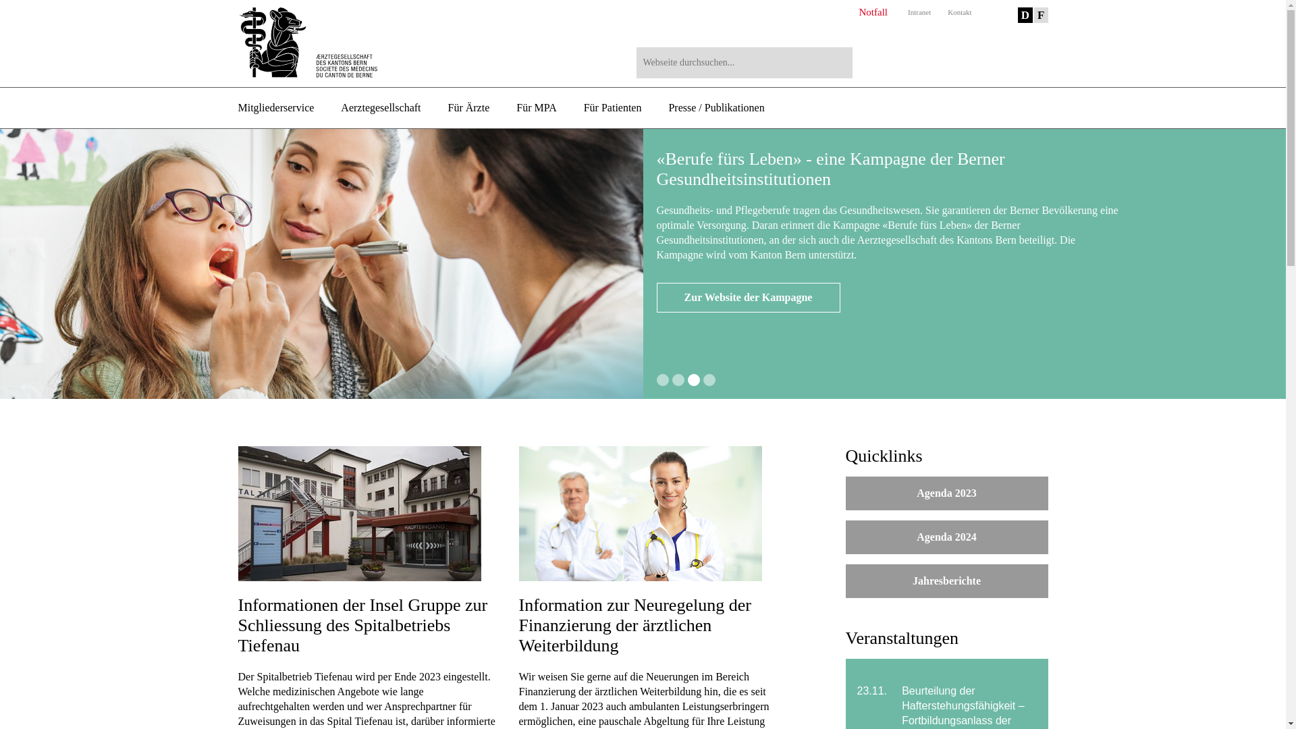 The image size is (1296, 729). What do you see at coordinates (873, 12) in the screenshot?
I see `Notfall` at bounding box center [873, 12].